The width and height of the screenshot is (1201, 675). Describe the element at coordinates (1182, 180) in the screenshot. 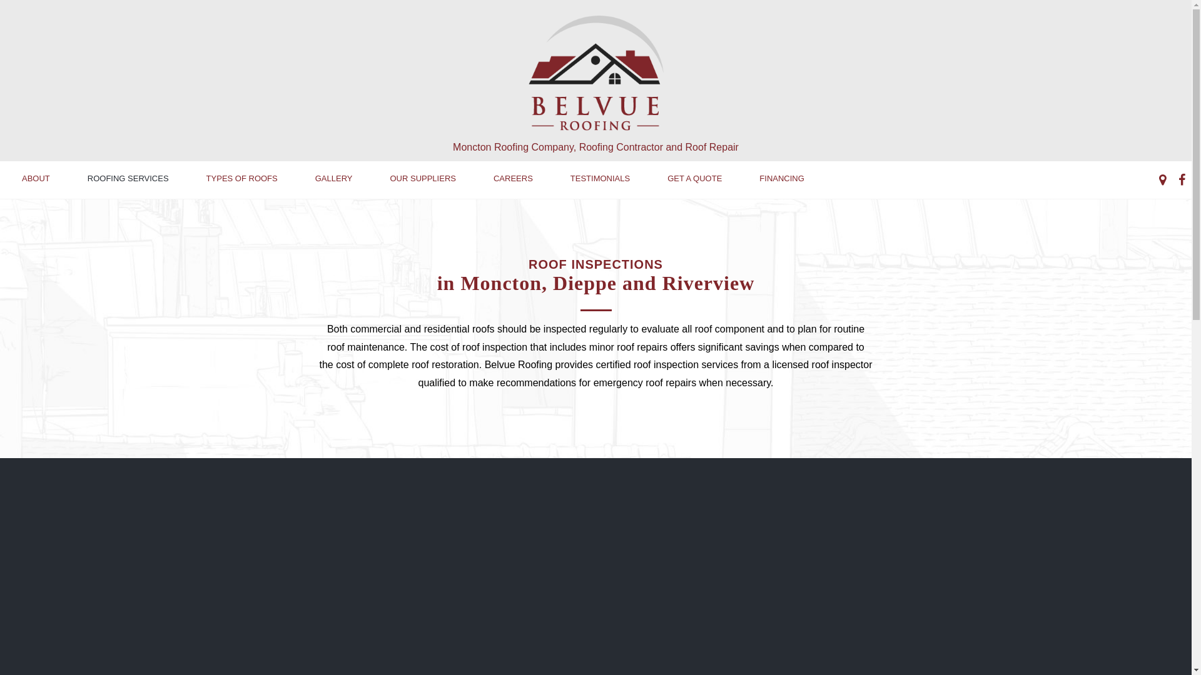

I see `Belvue Roofing's Facebook` at that location.